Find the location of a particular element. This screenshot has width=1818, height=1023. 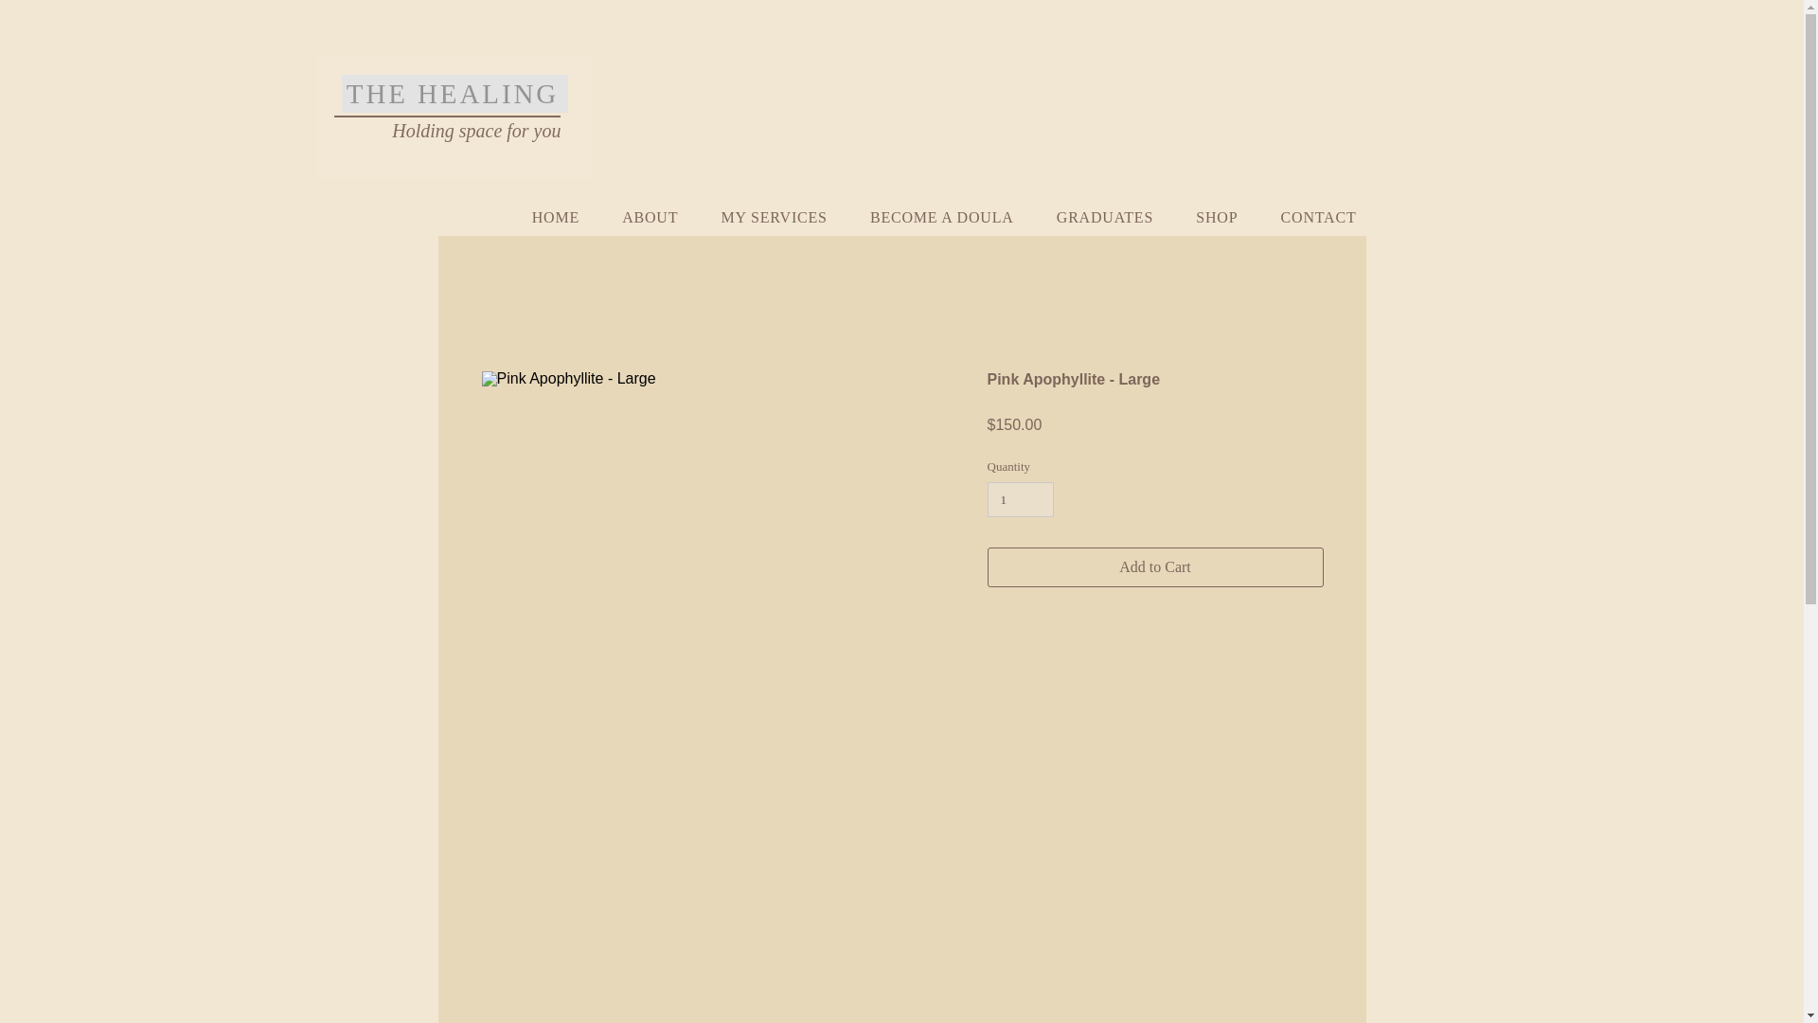

Add to Cart is located at coordinates (1155, 566).